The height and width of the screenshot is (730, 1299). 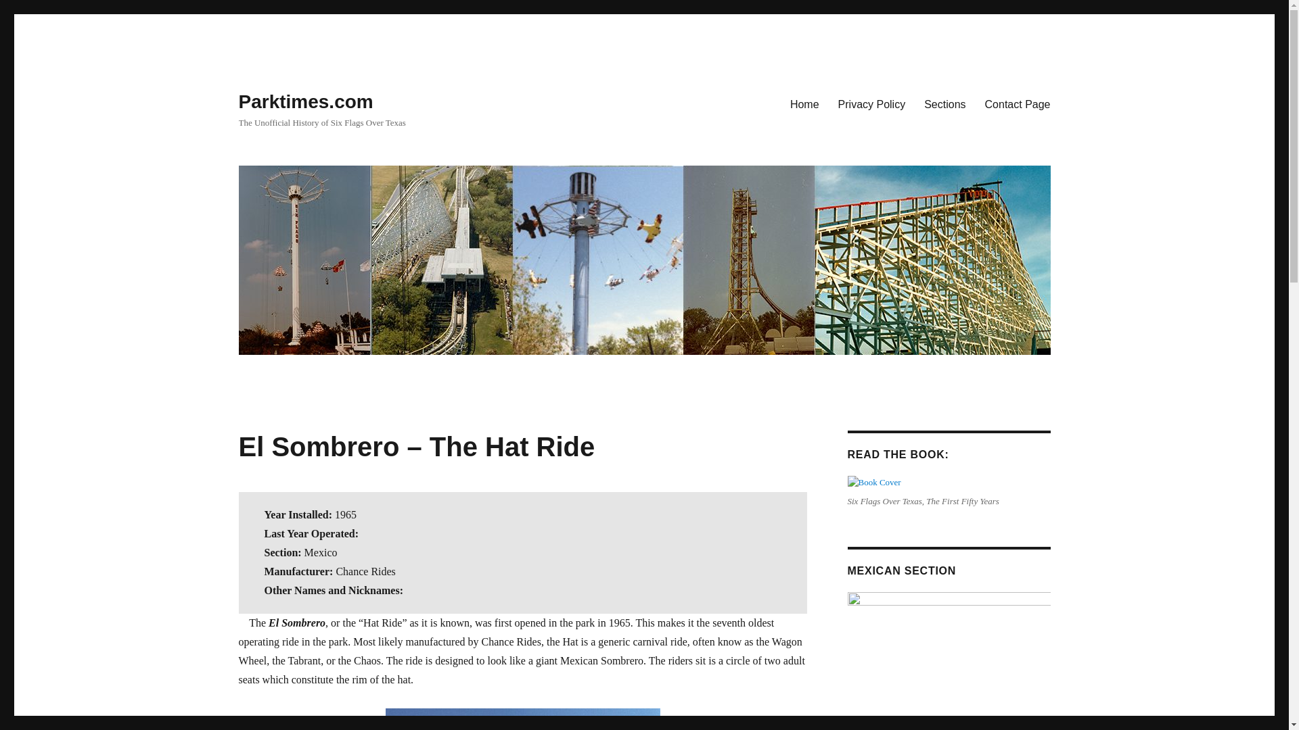 I want to click on Parktimes.com, so click(x=305, y=101).